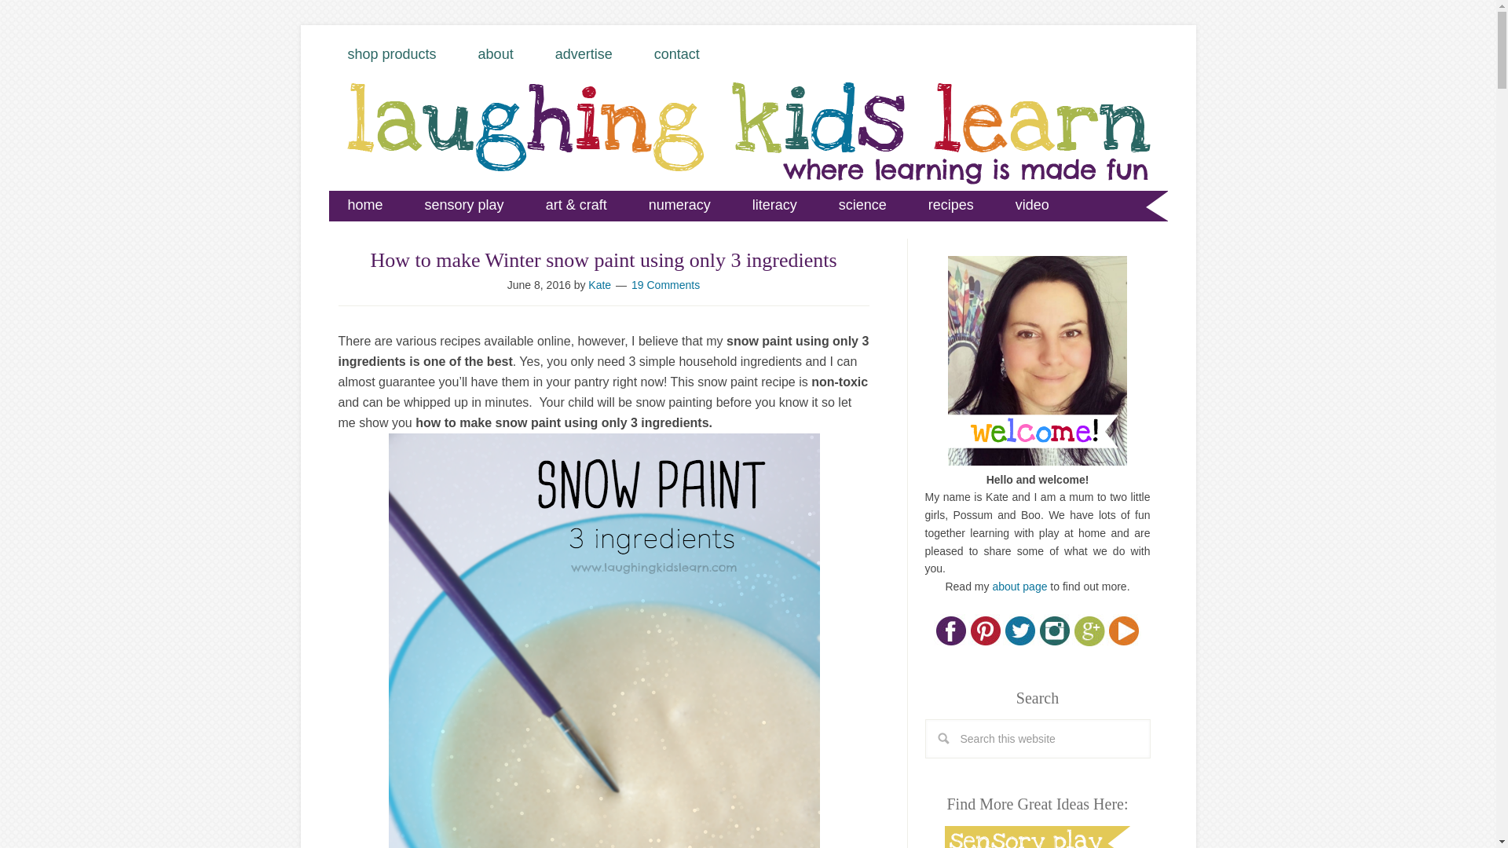 The image size is (1508, 848). I want to click on Laughing Kids Learn, so click(748, 149).